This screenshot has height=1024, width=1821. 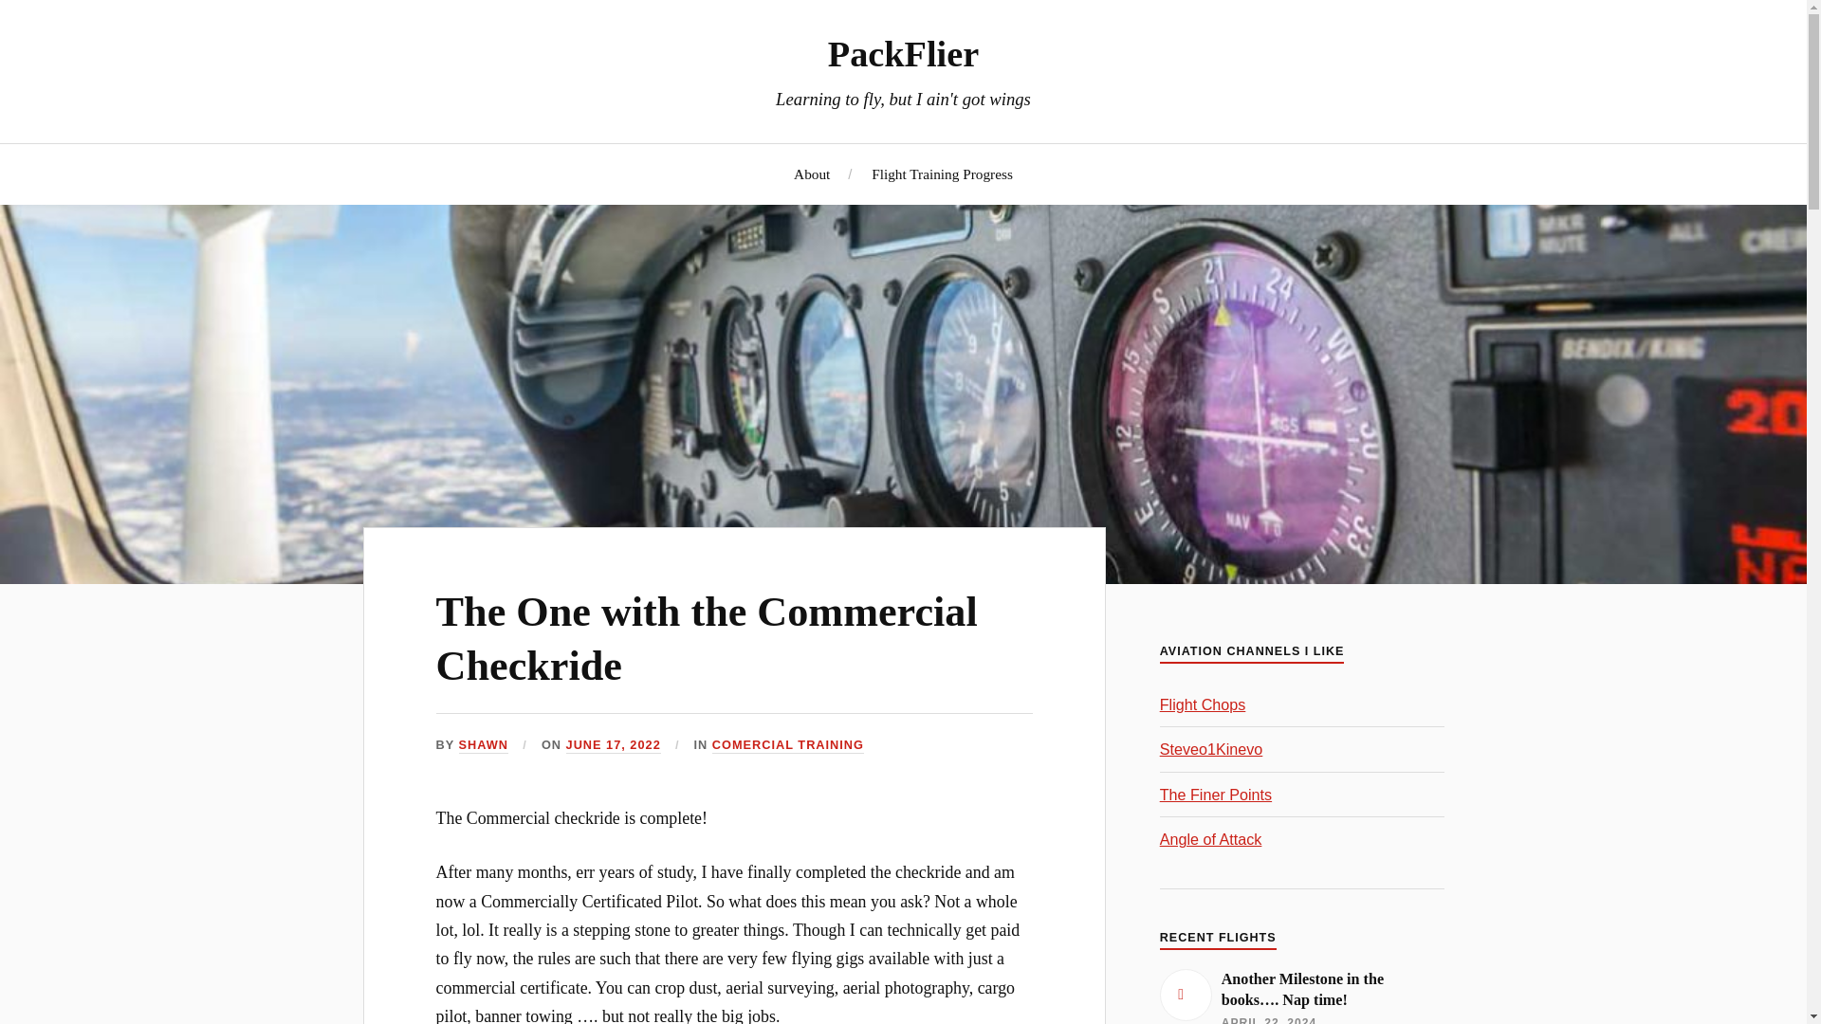 I want to click on Angle of Attack, so click(x=1210, y=838).